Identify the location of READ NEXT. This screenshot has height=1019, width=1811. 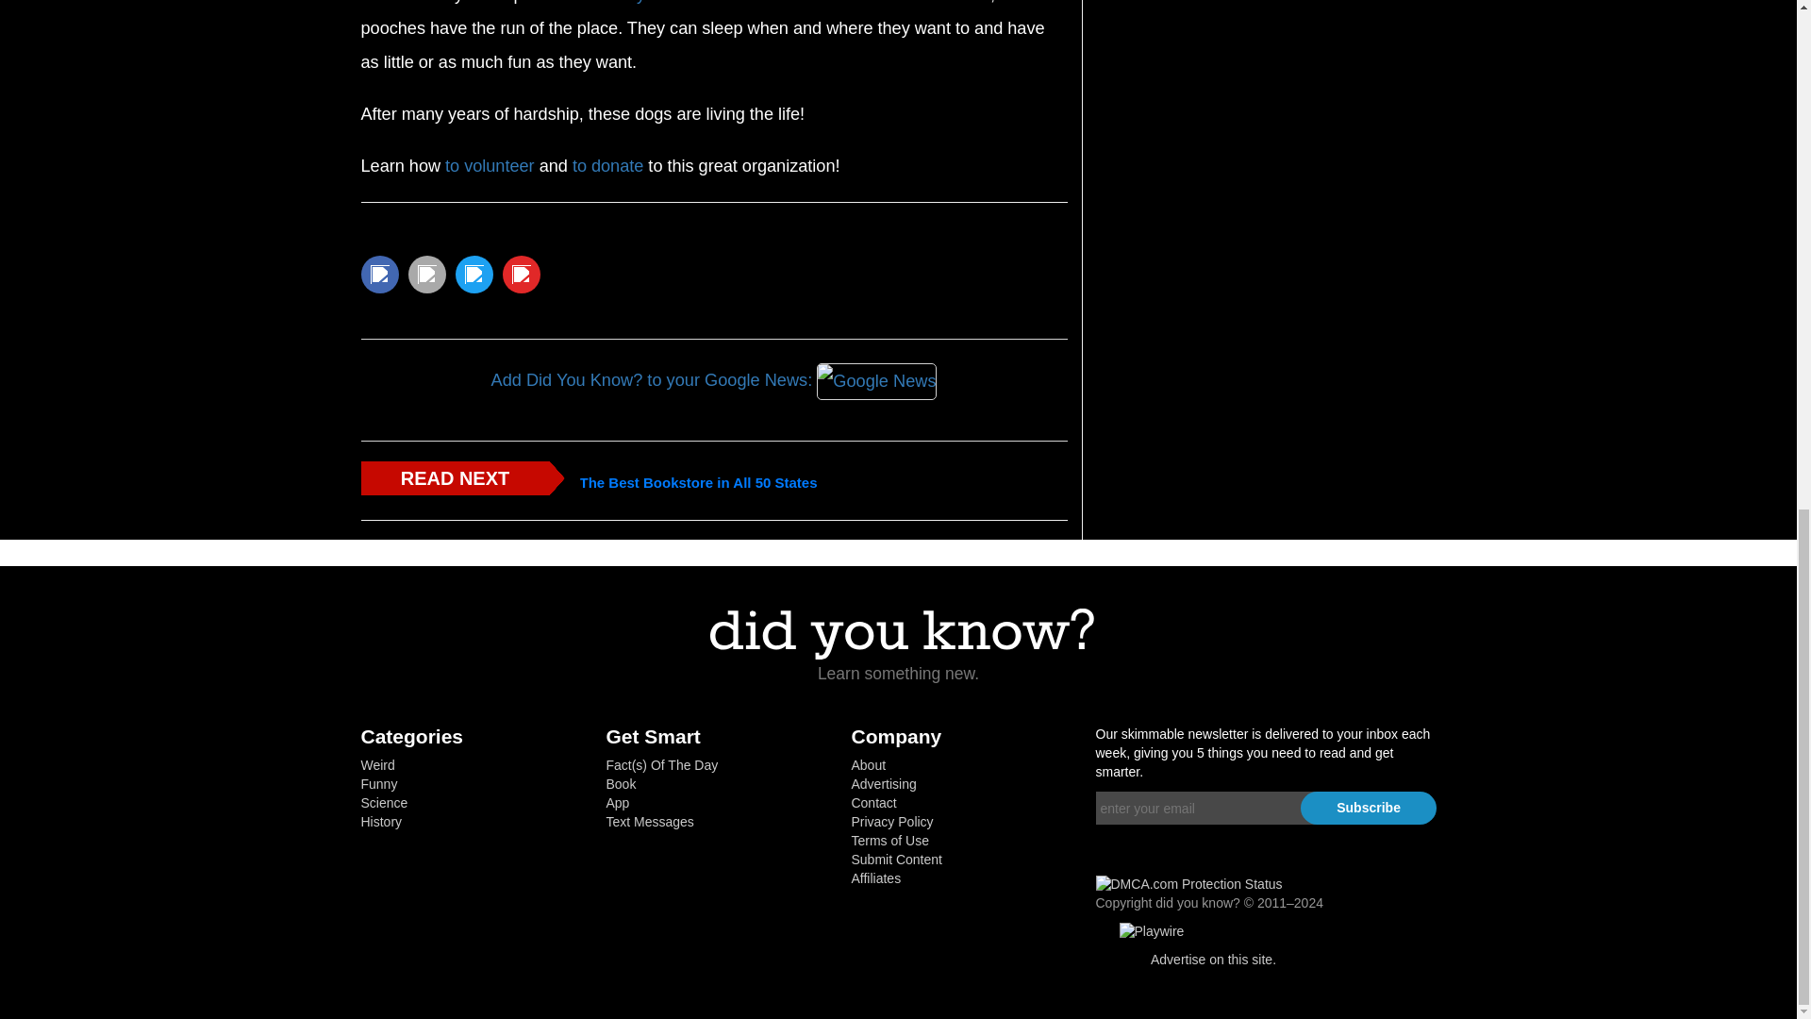
(455, 477).